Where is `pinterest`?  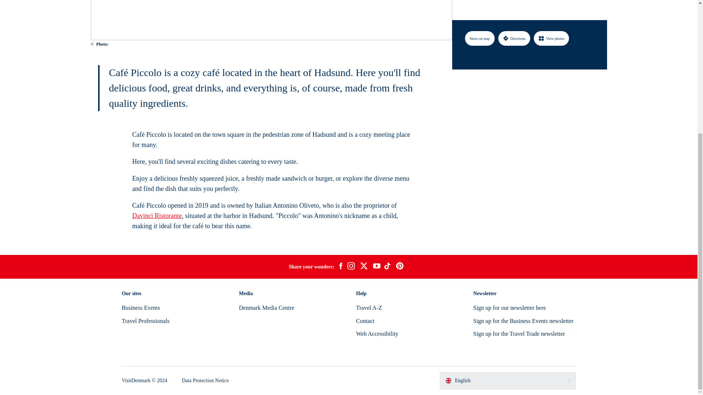 pinterest is located at coordinates (400, 267).